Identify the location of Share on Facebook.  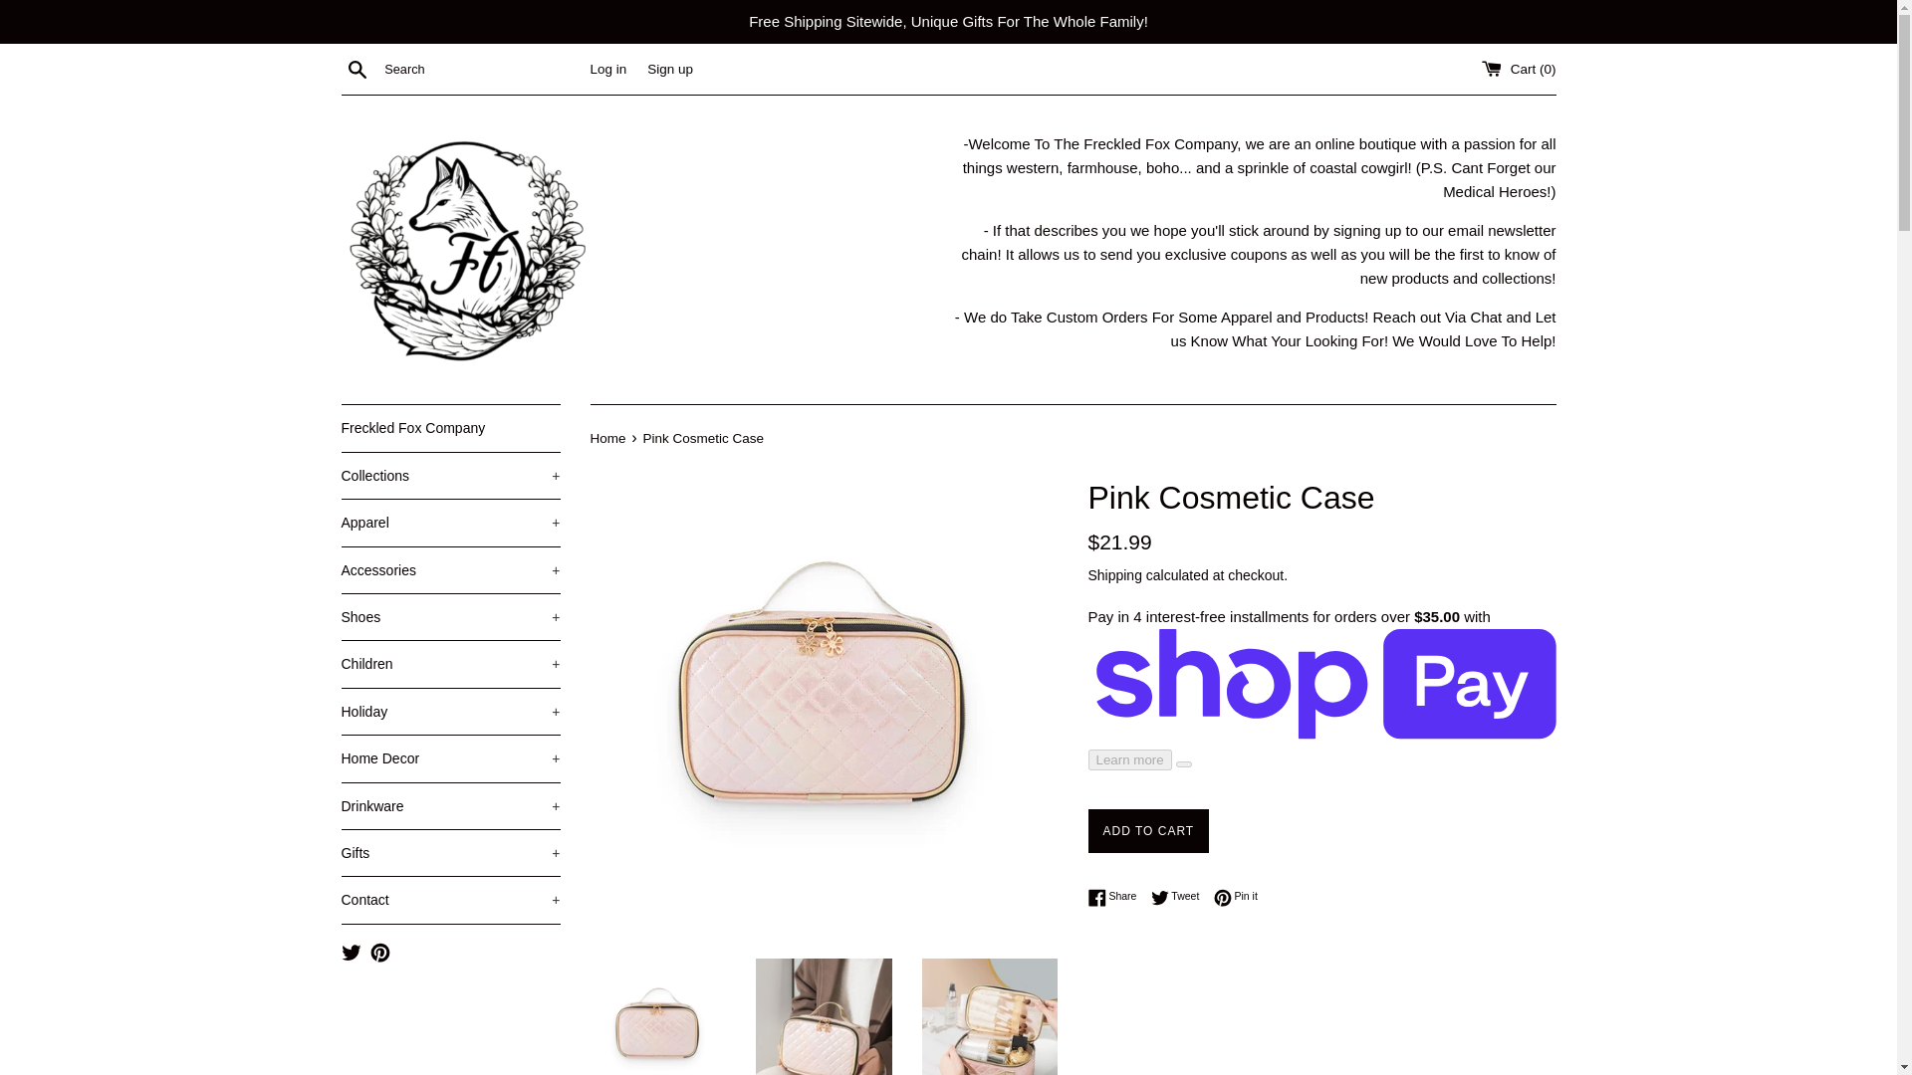
(1116, 897).